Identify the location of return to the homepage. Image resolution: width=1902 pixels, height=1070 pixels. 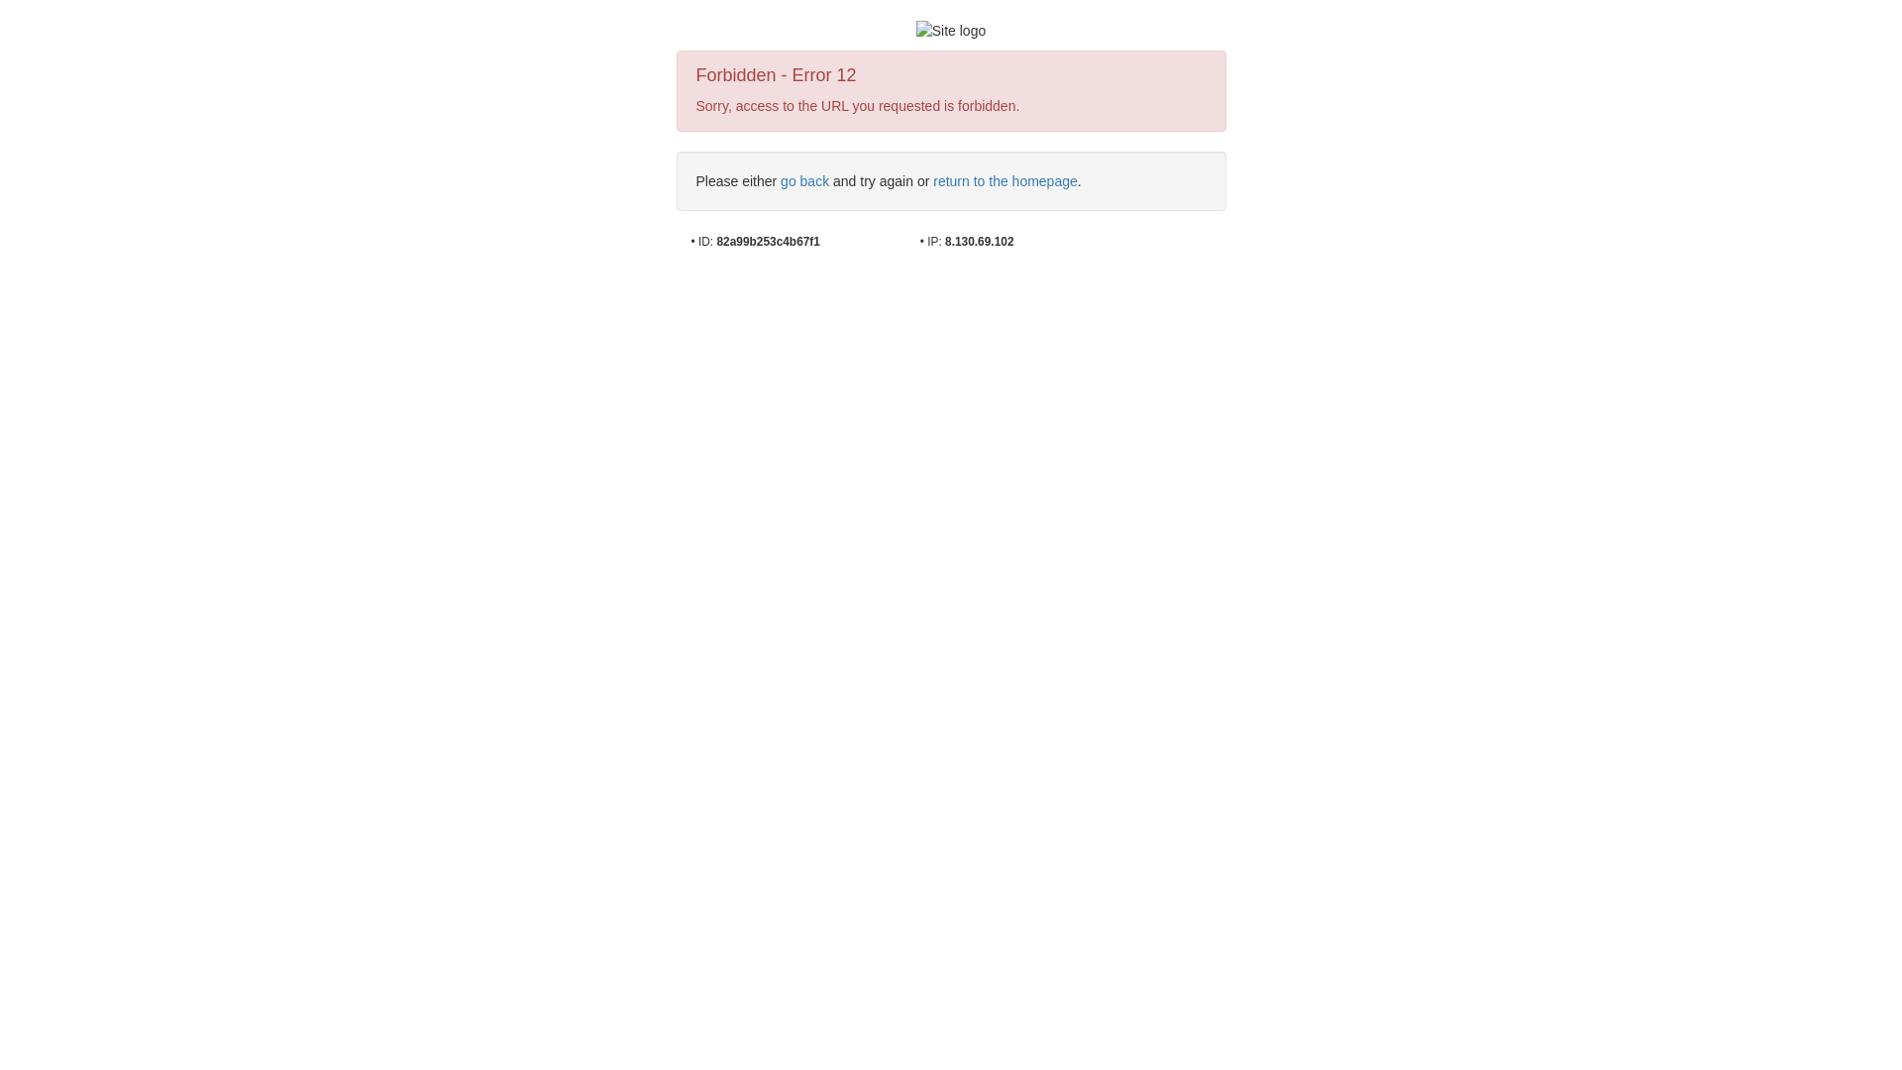
(1005, 181).